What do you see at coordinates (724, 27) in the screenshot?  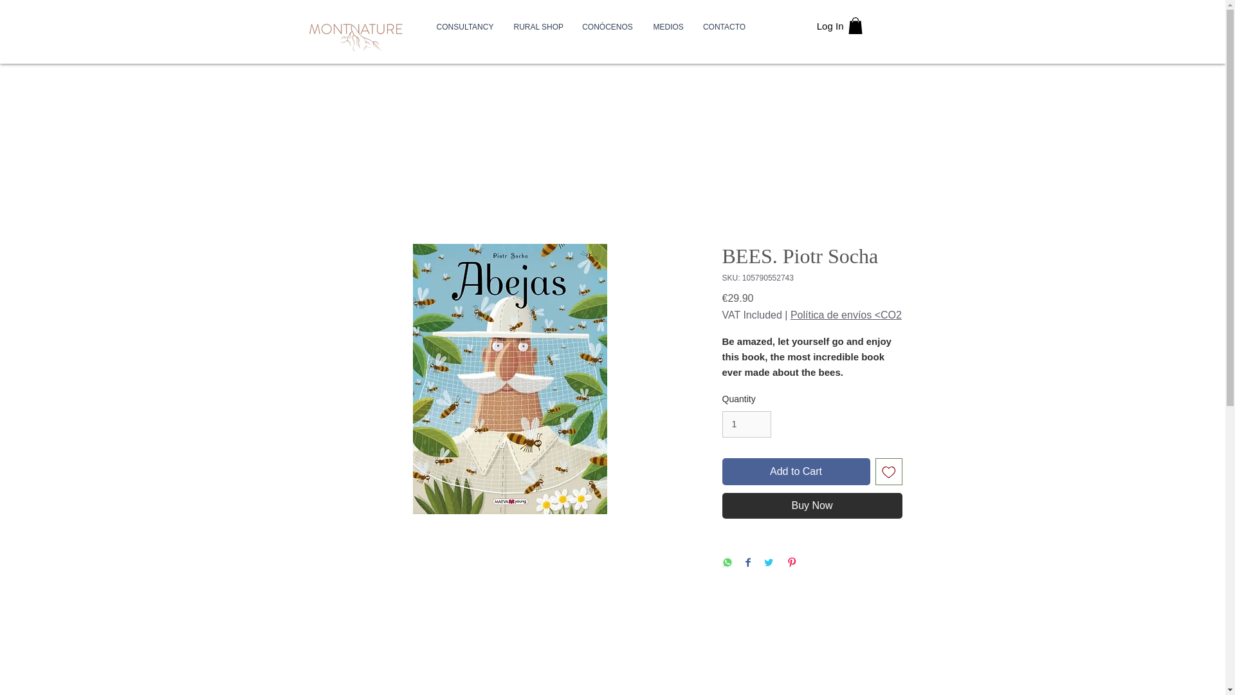 I see `CONTACTO` at bounding box center [724, 27].